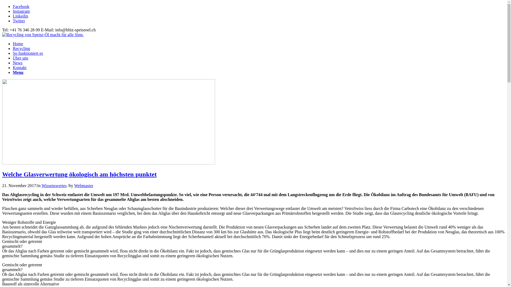 Image resolution: width=511 pixels, height=287 pixels. Describe the element at coordinates (84, 185) in the screenshot. I see `Webmaster` at that location.